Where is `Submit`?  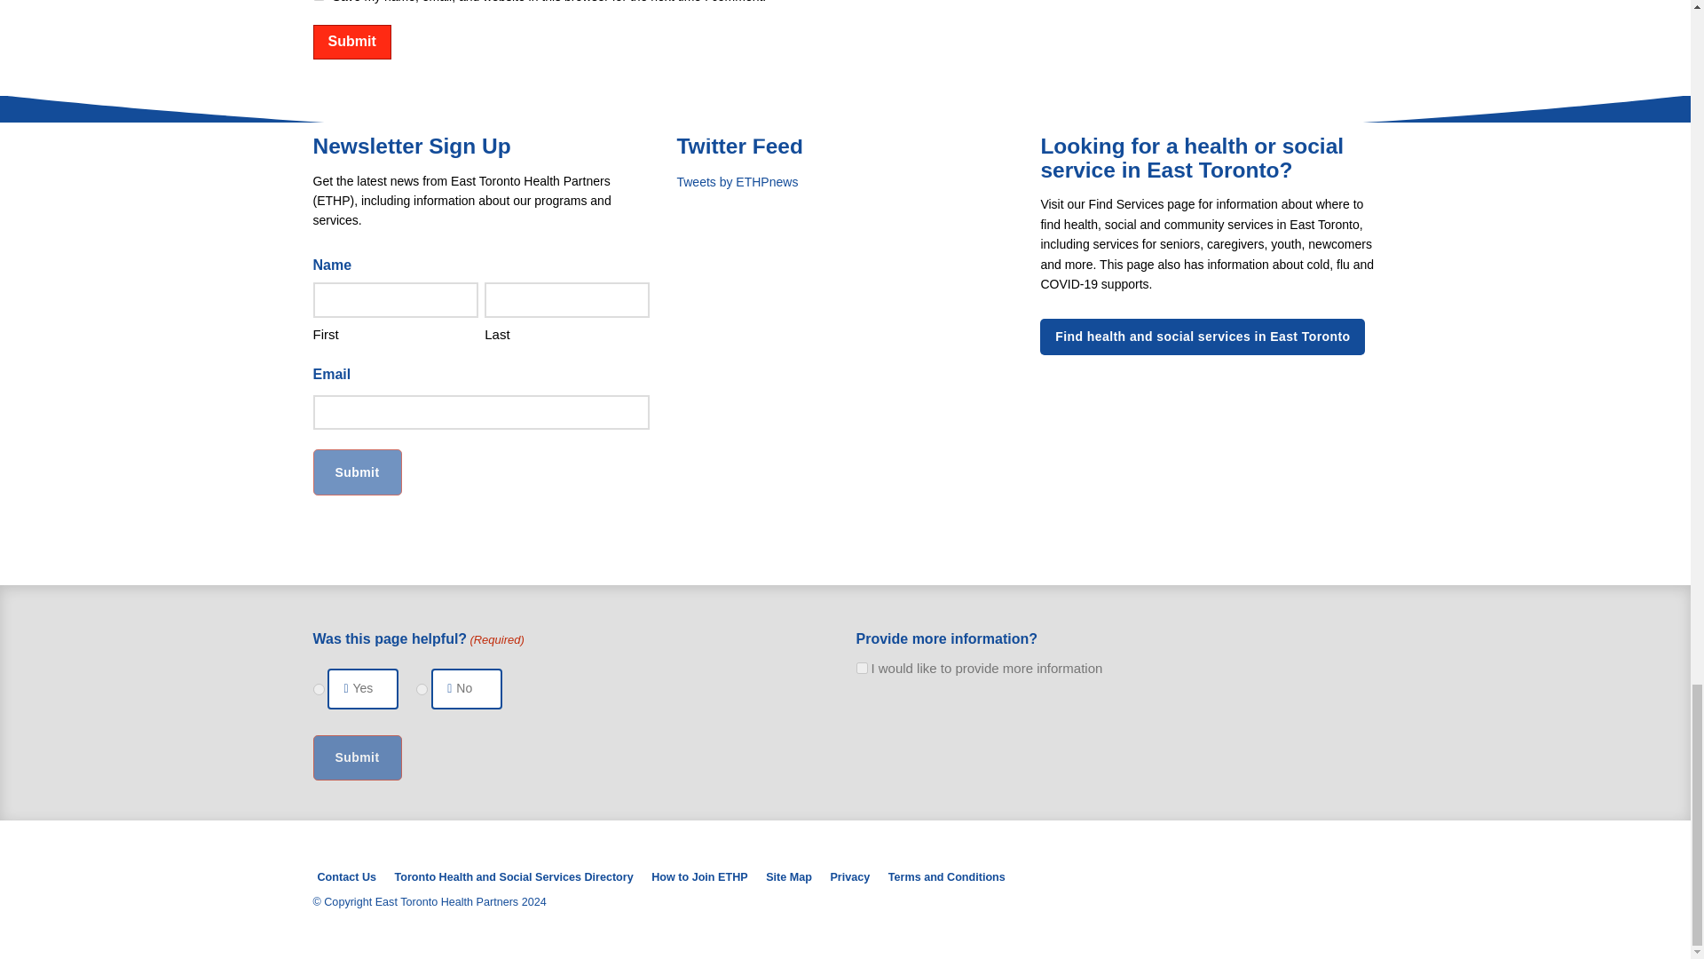
Submit is located at coordinates (356, 758).